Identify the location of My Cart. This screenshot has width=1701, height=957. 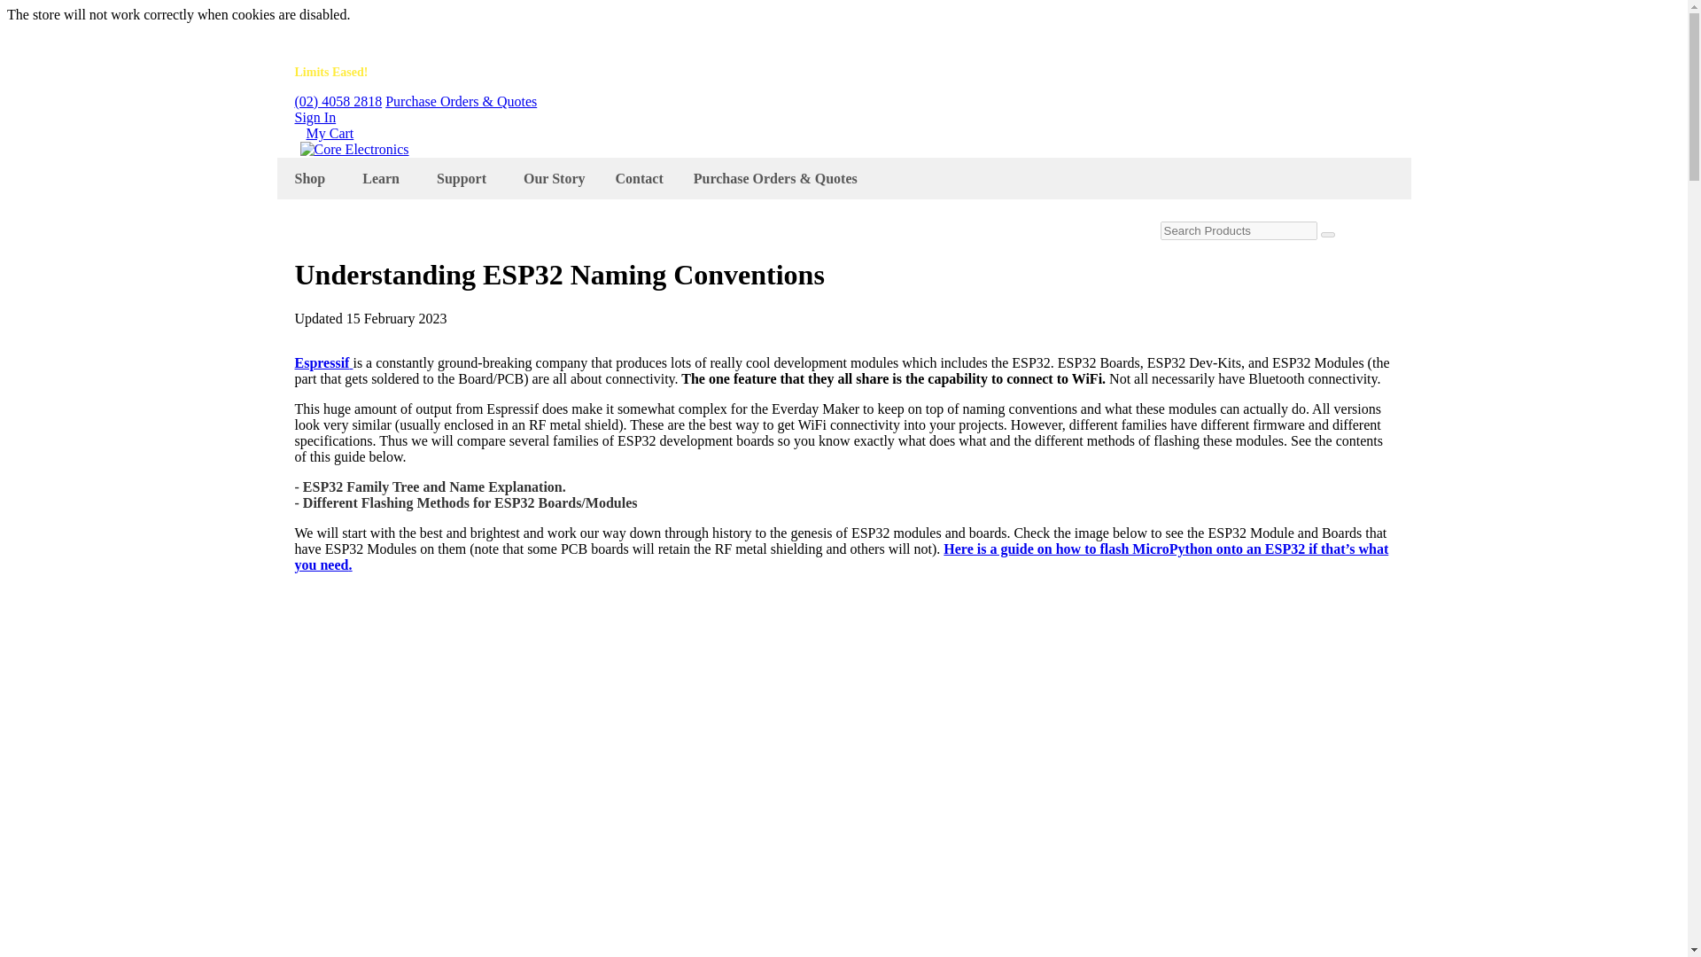
(330, 133).